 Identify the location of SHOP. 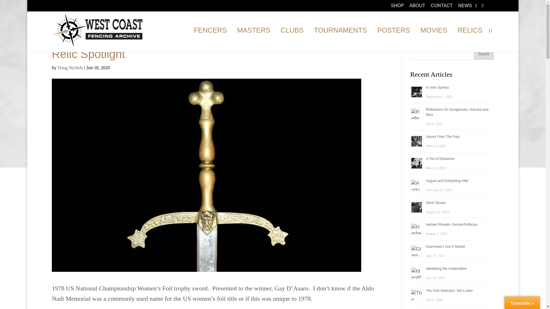
(397, 7).